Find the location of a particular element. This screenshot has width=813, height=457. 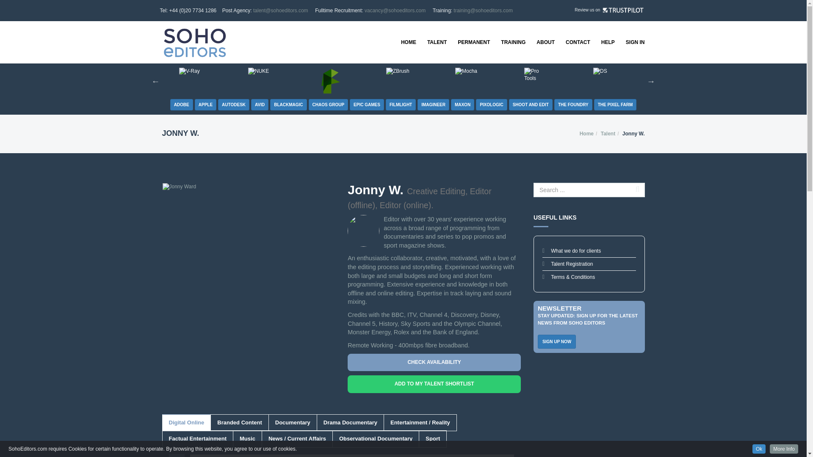

PERMANENT is located at coordinates (473, 42).